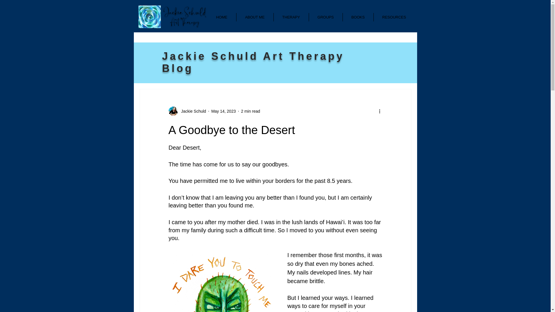  What do you see at coordinates (255, 17) in the screenshot?
I see `ABOUT ME` at bounding box center [255, 17].